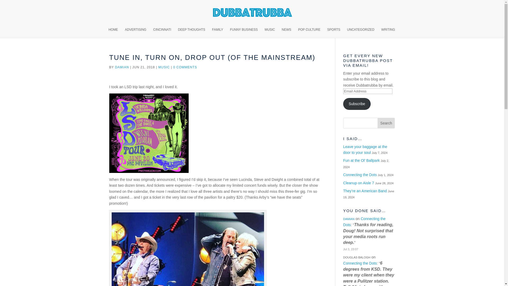 The width and height of the screenshot is (508, 286). What do you see at coordinates (388, 33) in the screenshot?
I see `WRITING` at bounding box center [388, 33].